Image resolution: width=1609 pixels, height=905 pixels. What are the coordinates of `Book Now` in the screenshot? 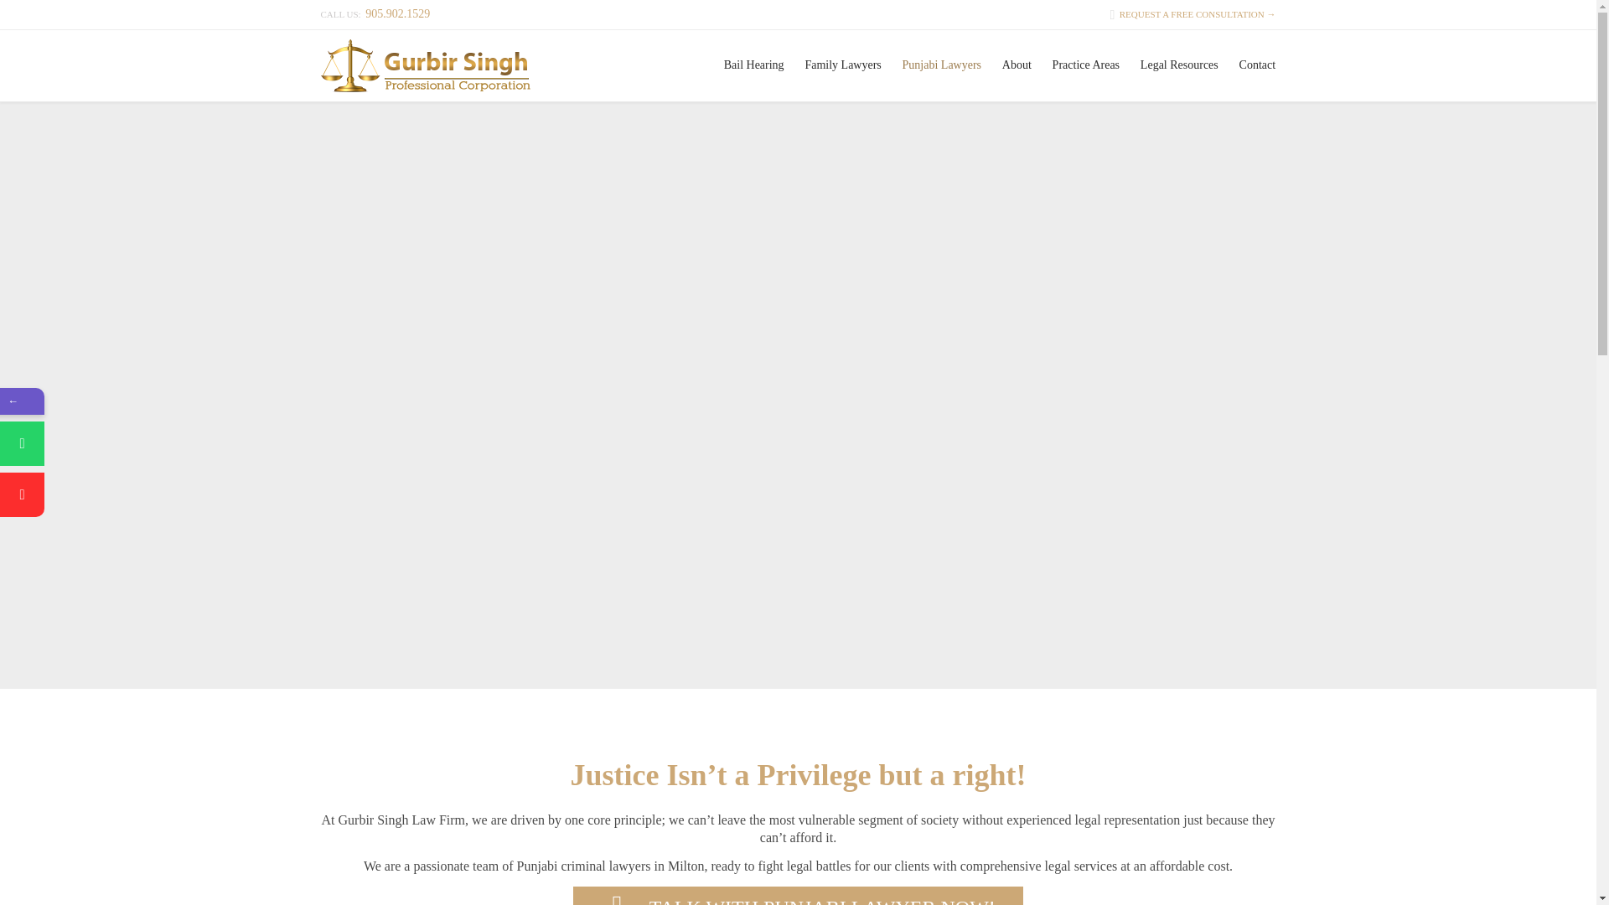 It's located at (50, 665).